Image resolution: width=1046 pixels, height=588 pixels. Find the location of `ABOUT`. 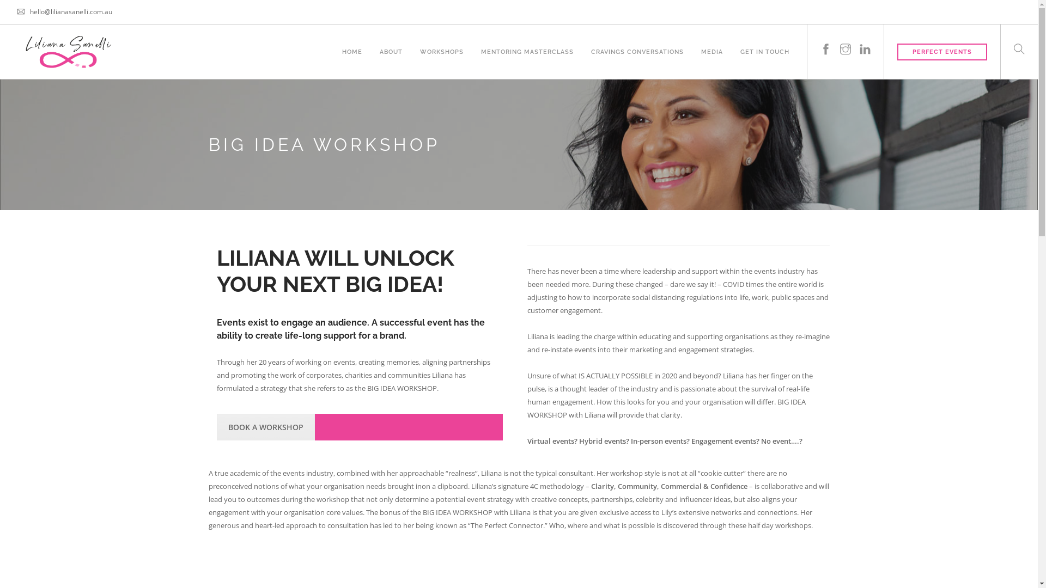

ABOUT is located at coordinates (391, 40).